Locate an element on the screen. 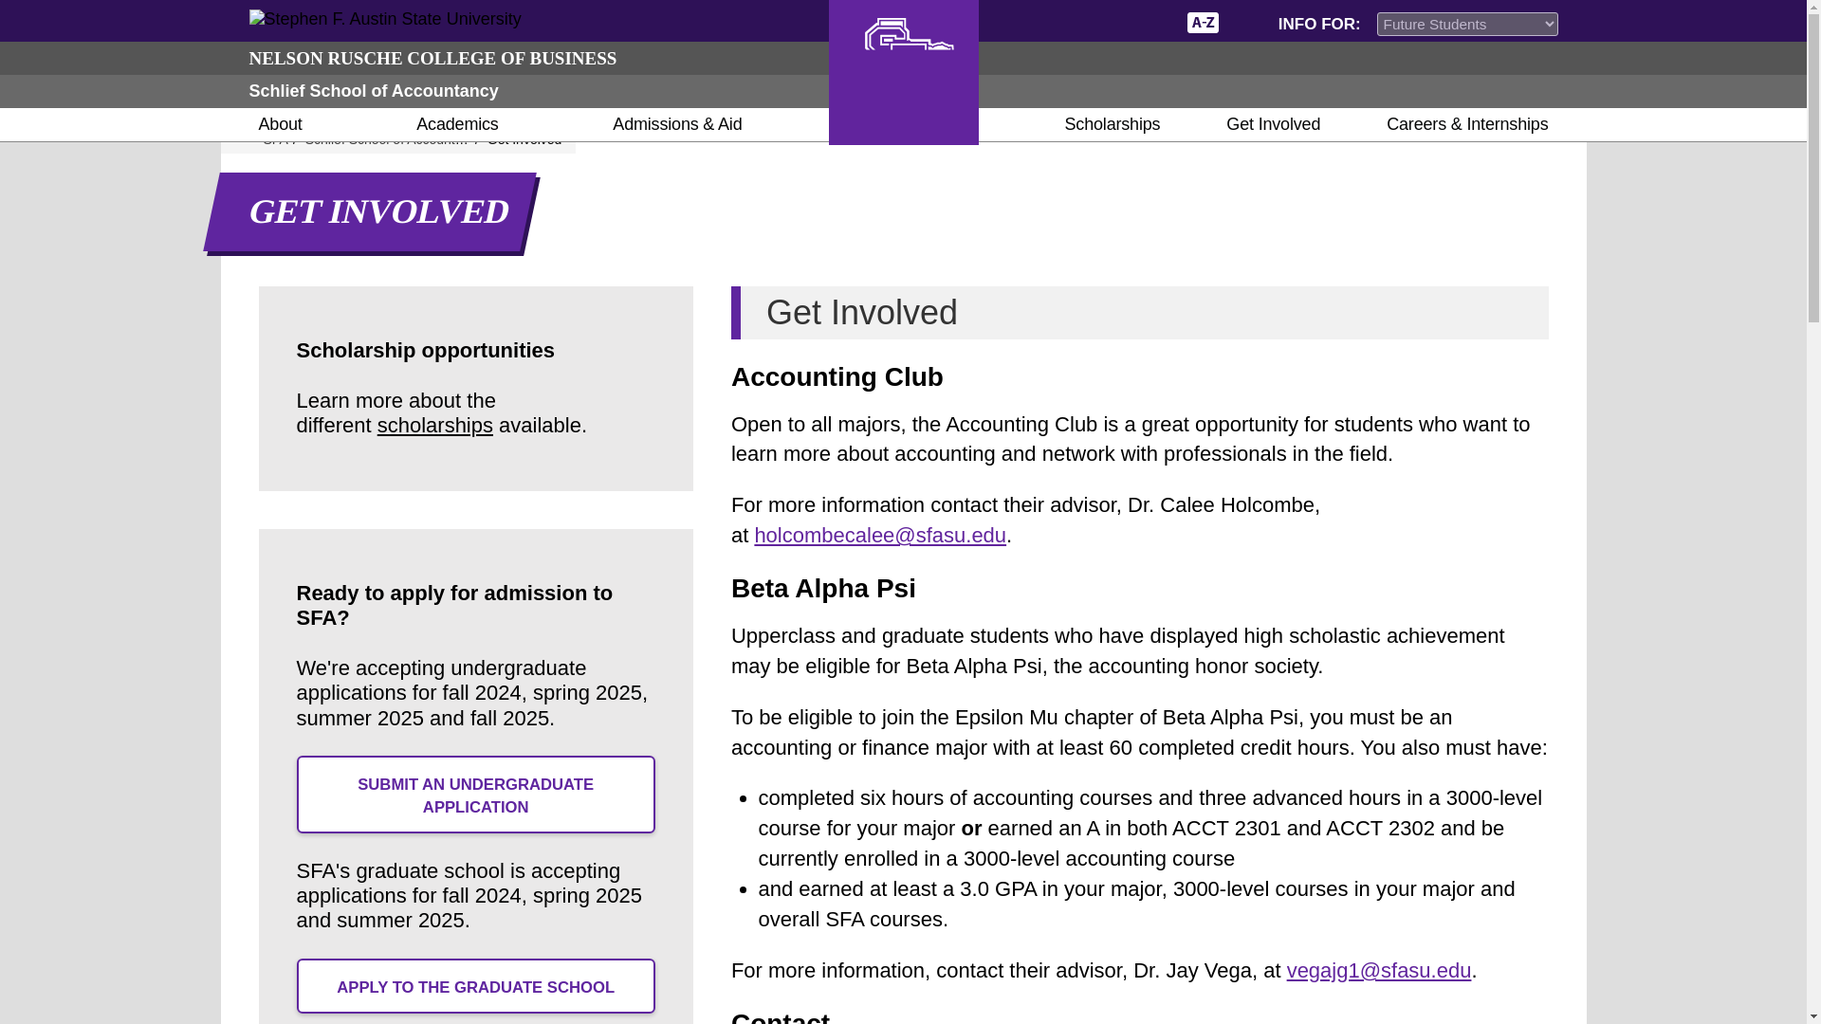  Calendar is located at coordinates (1100, 21).